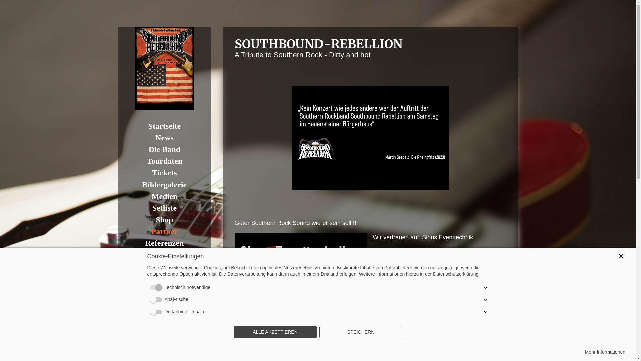  What do you see at coordinates (164, 161) in the screenshot?
I see `Tourdaten` at bounding box center [164, 161].